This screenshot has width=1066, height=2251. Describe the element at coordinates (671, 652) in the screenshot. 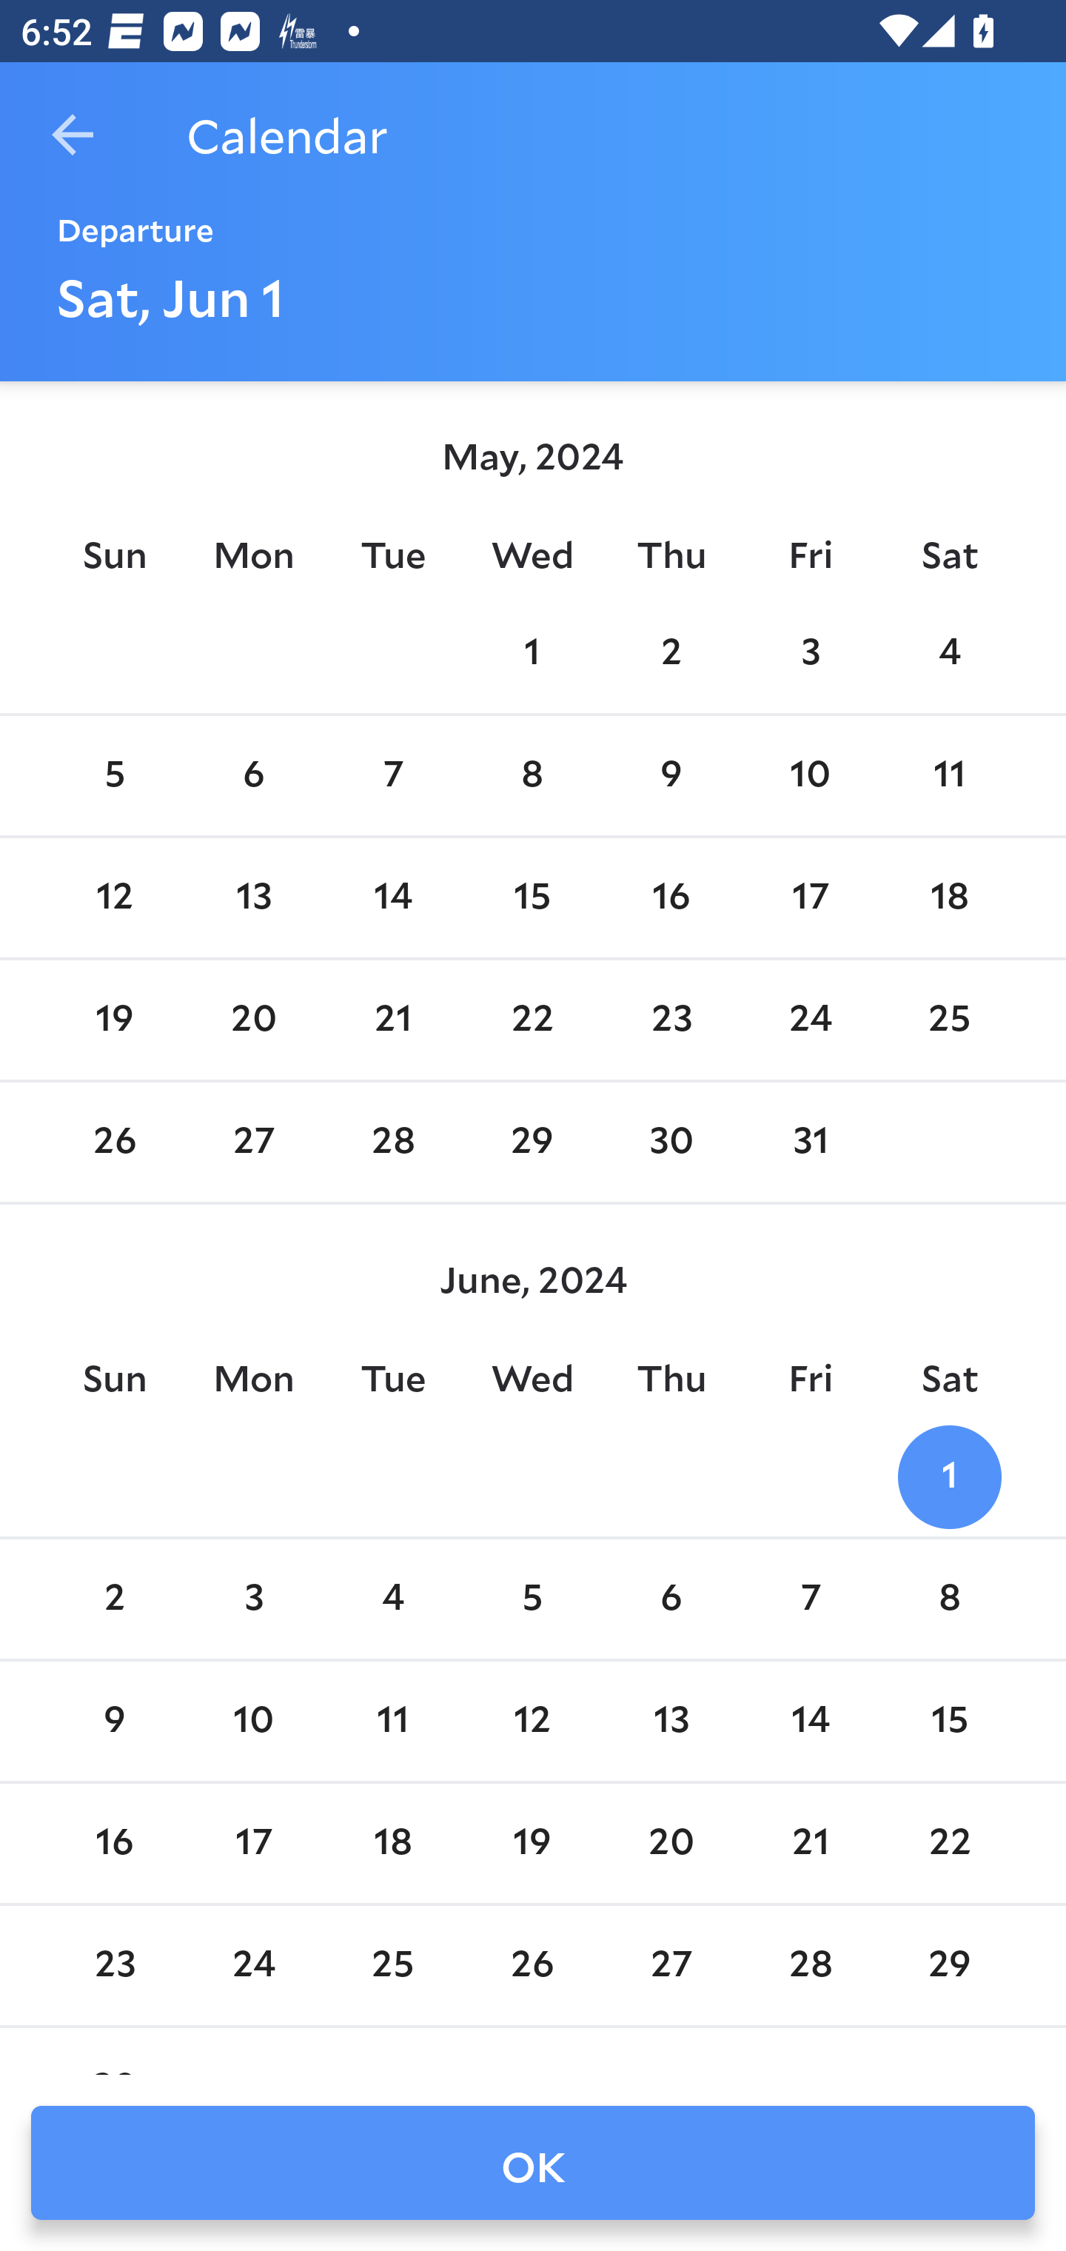

I see `2` at that location.